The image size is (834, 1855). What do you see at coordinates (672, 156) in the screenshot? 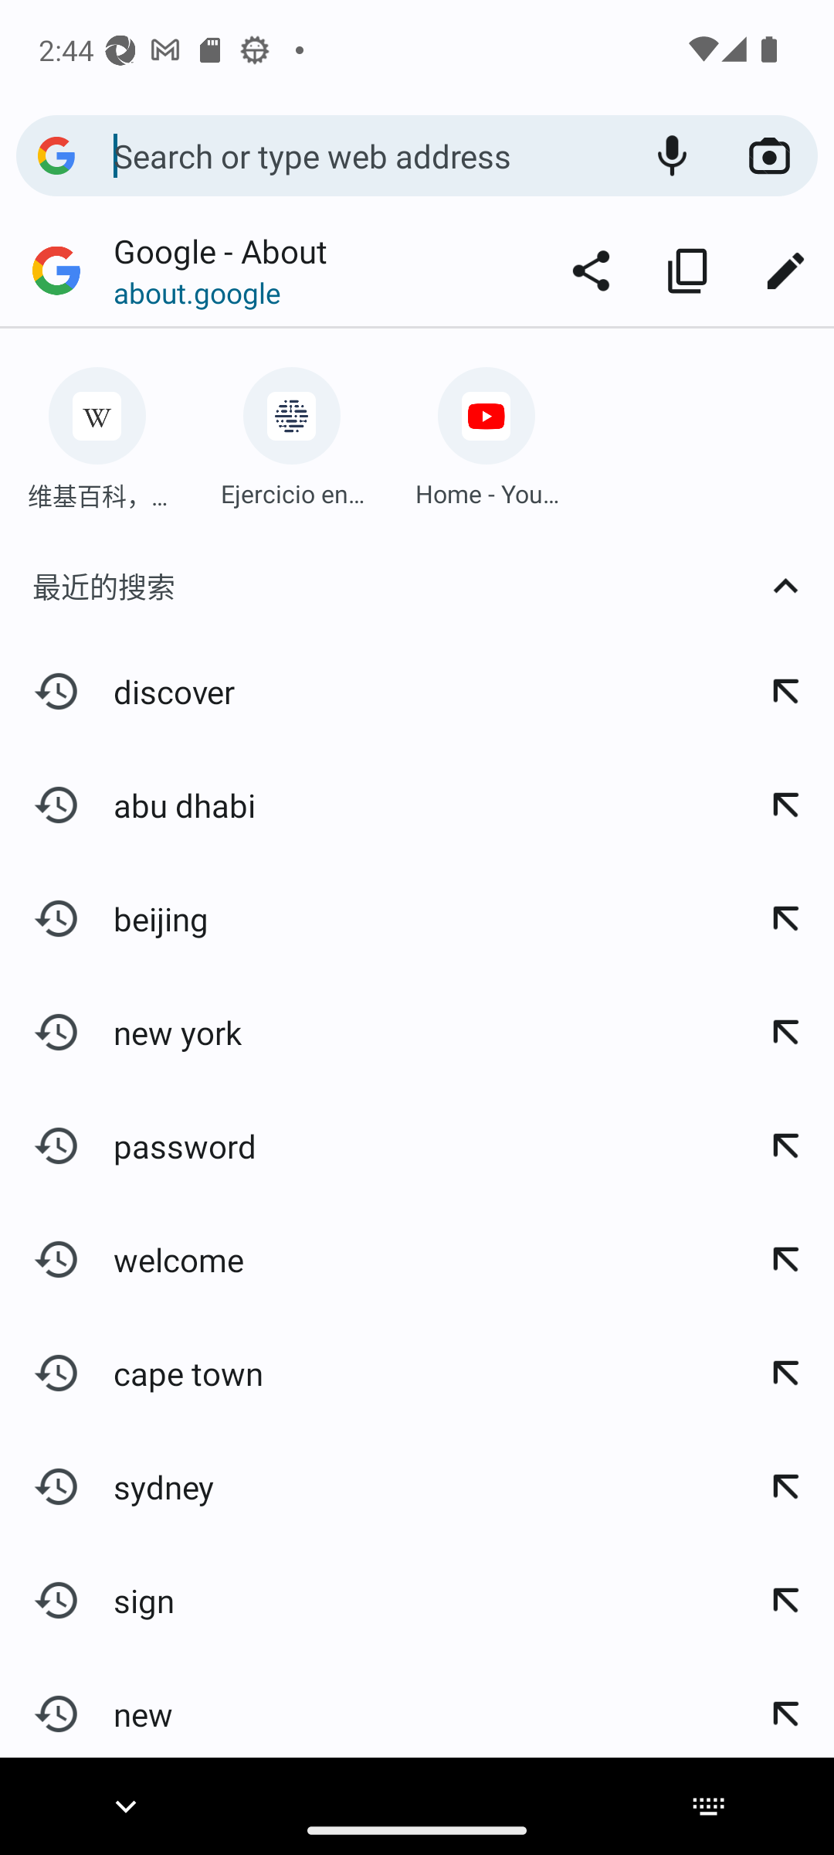
I see `Start voice search` at bounding box center [672, 156].